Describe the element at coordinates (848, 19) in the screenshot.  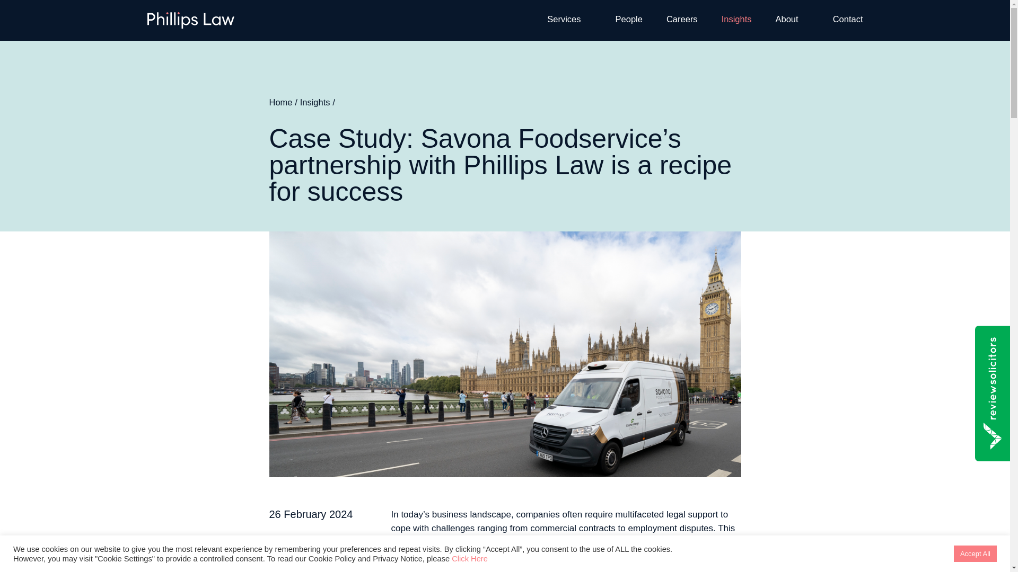
I see `Contact` at that location.